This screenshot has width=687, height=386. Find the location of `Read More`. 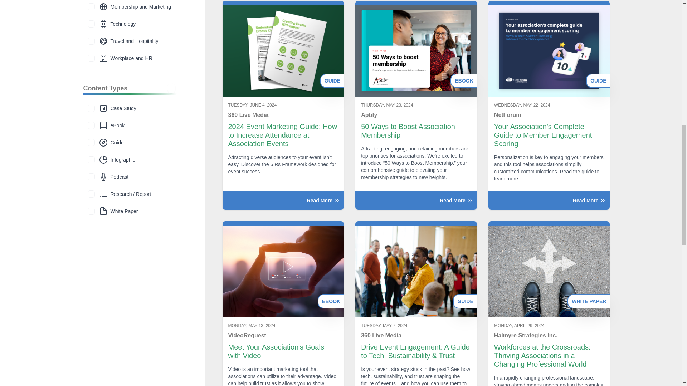

Read More is located at coordinates (416, 200).